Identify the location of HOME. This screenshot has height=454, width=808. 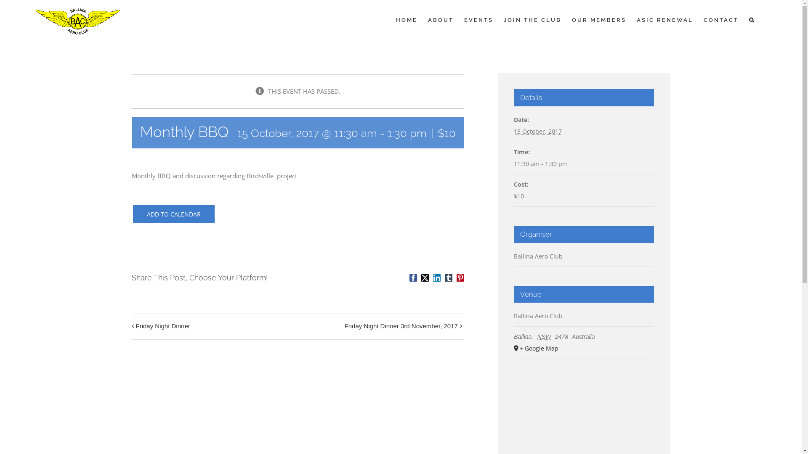
(407, 20).